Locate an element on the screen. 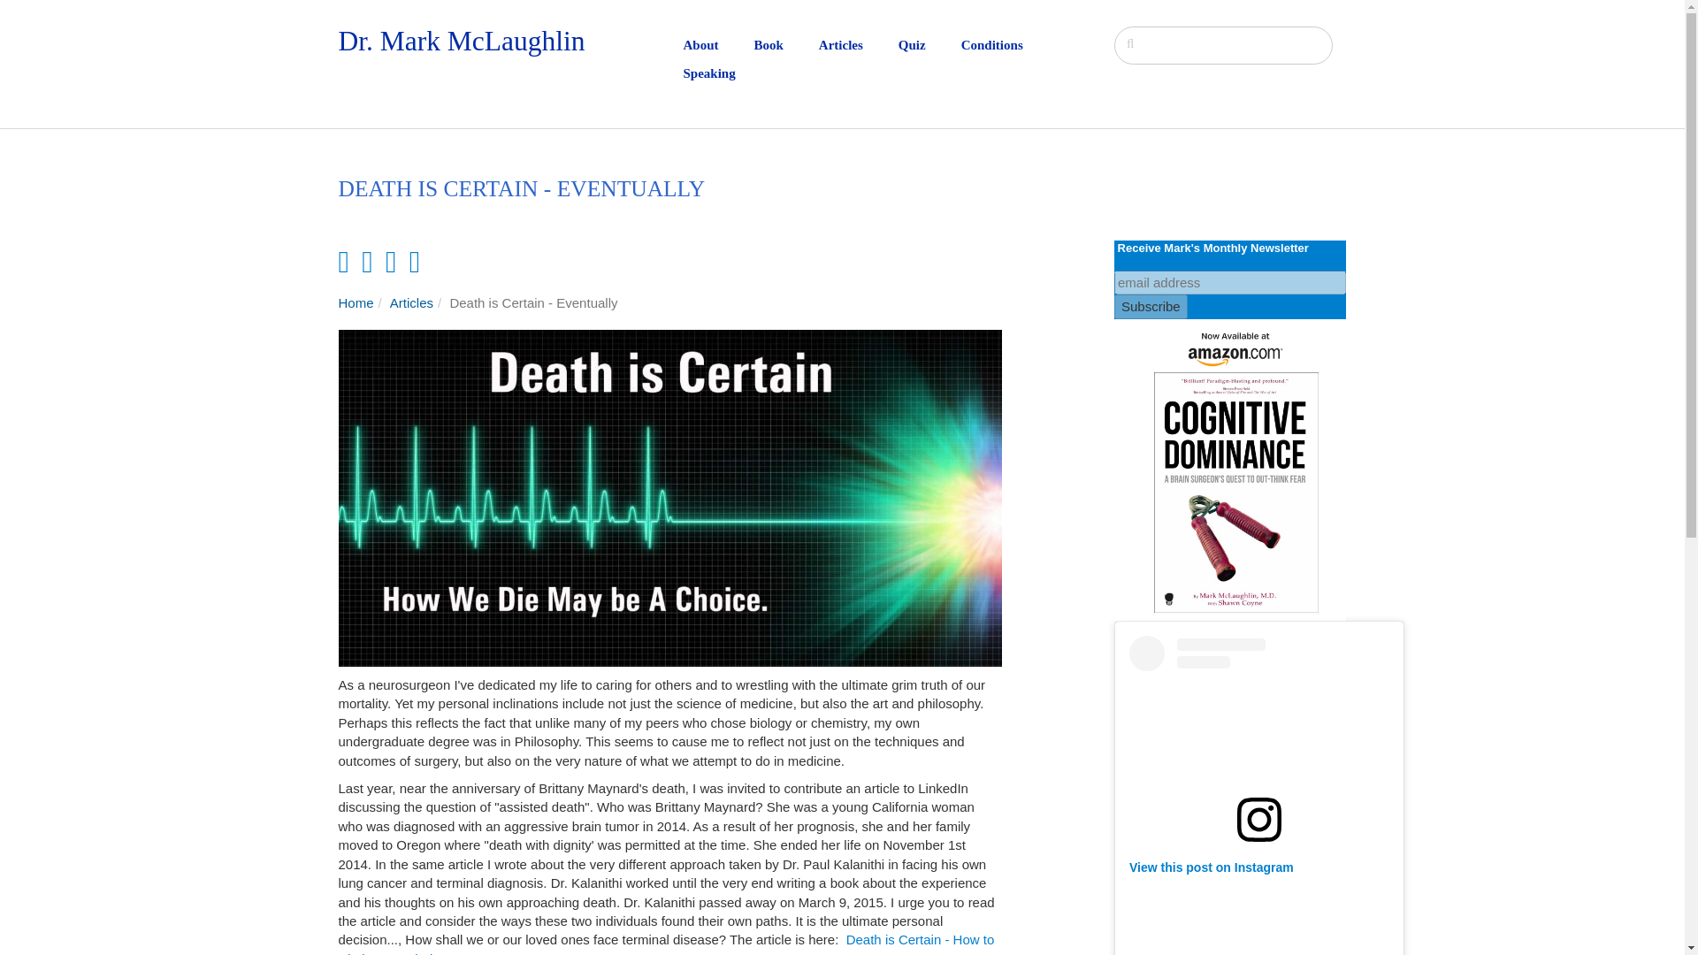 This screenshot has height=955, width=1698. Death is Certain - How to Die is Your Choice is located at coordinates (665, 944).